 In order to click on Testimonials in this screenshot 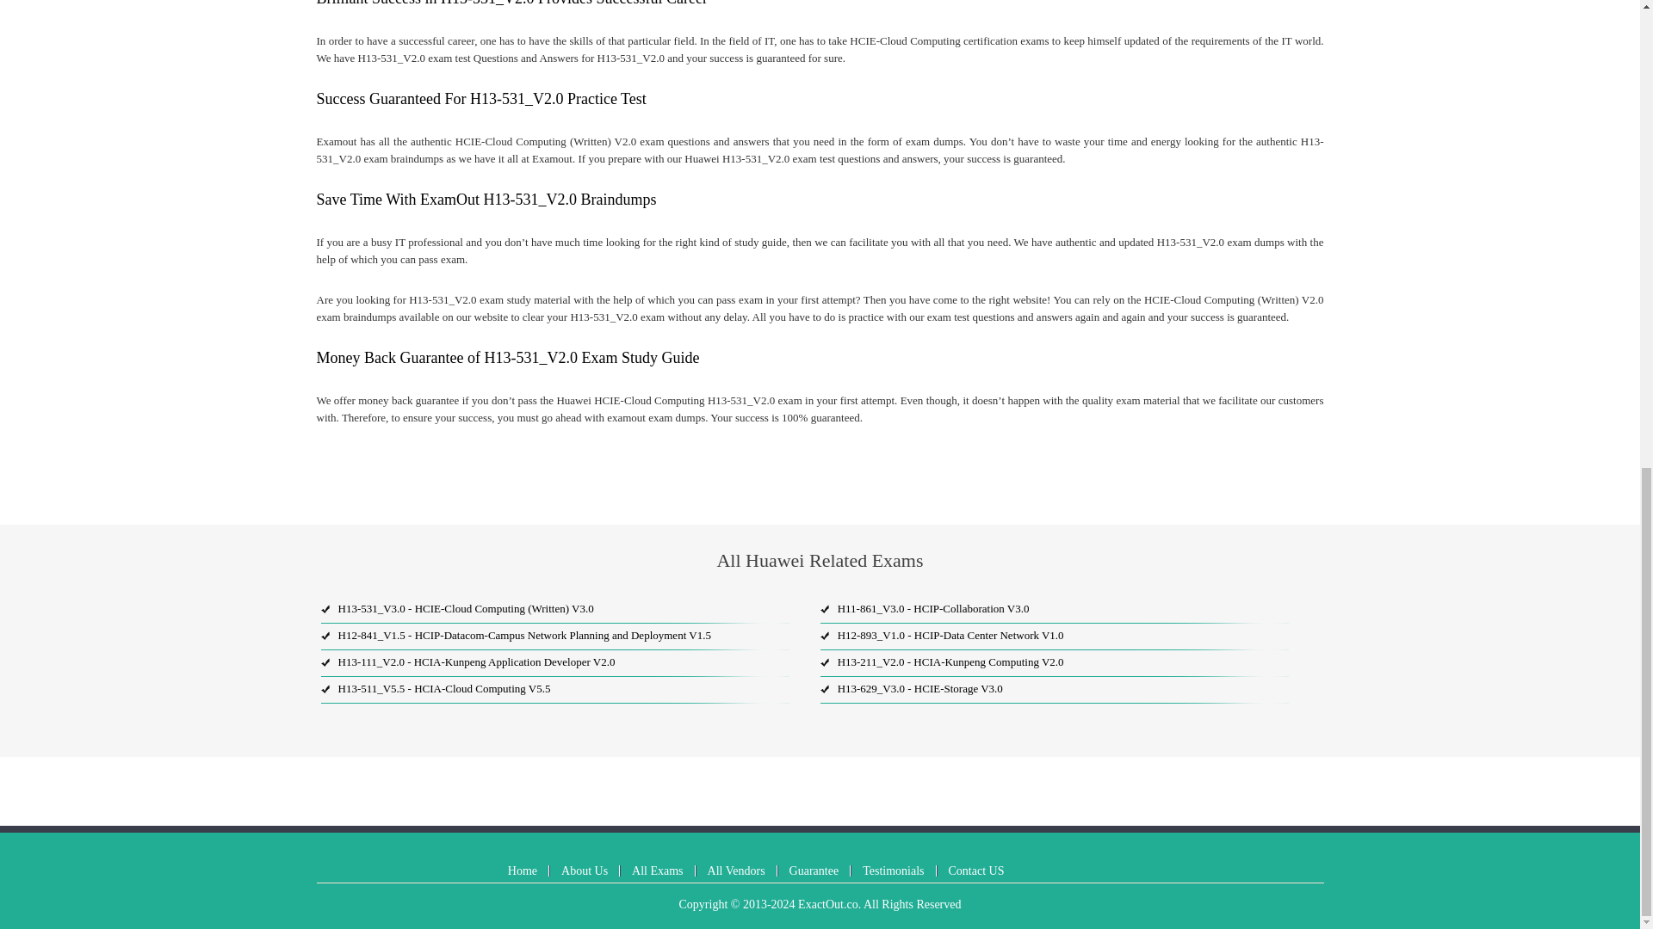, I will do `click(894, 871)`.